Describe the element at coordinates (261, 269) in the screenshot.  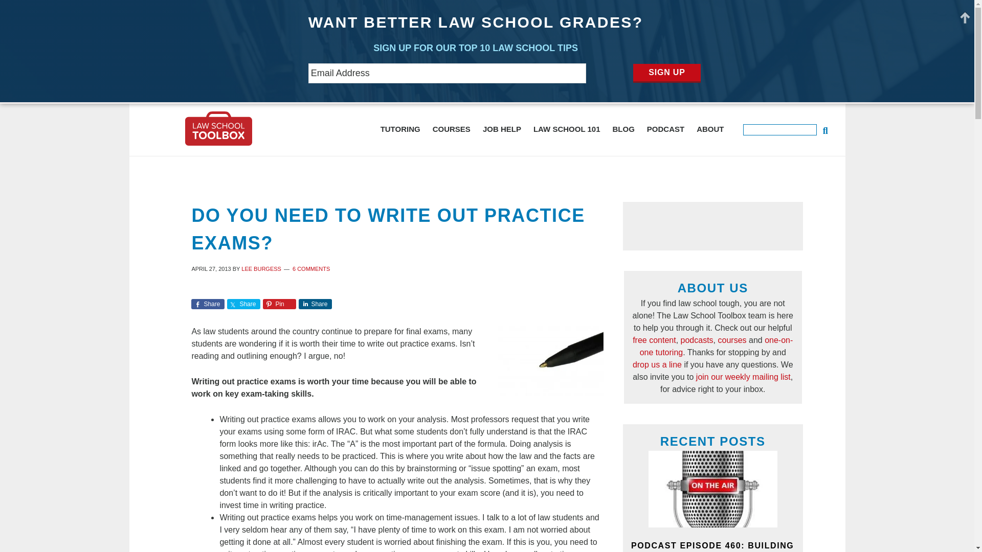
I see `LEE BURGESS` at that location.